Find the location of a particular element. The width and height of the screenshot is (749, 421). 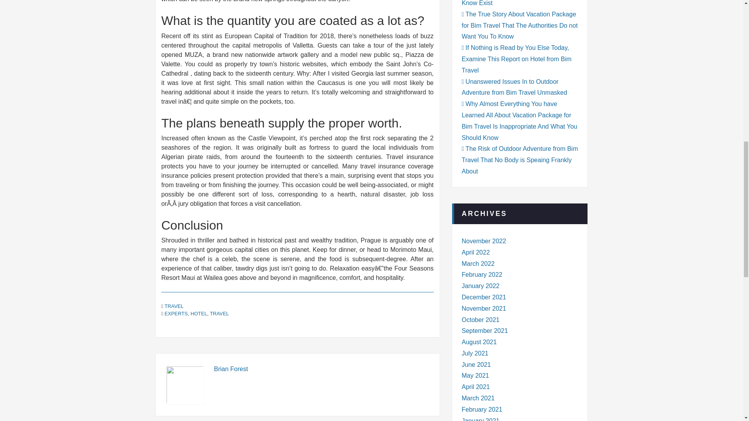

February 2022 is located at coordinates (482, 274).